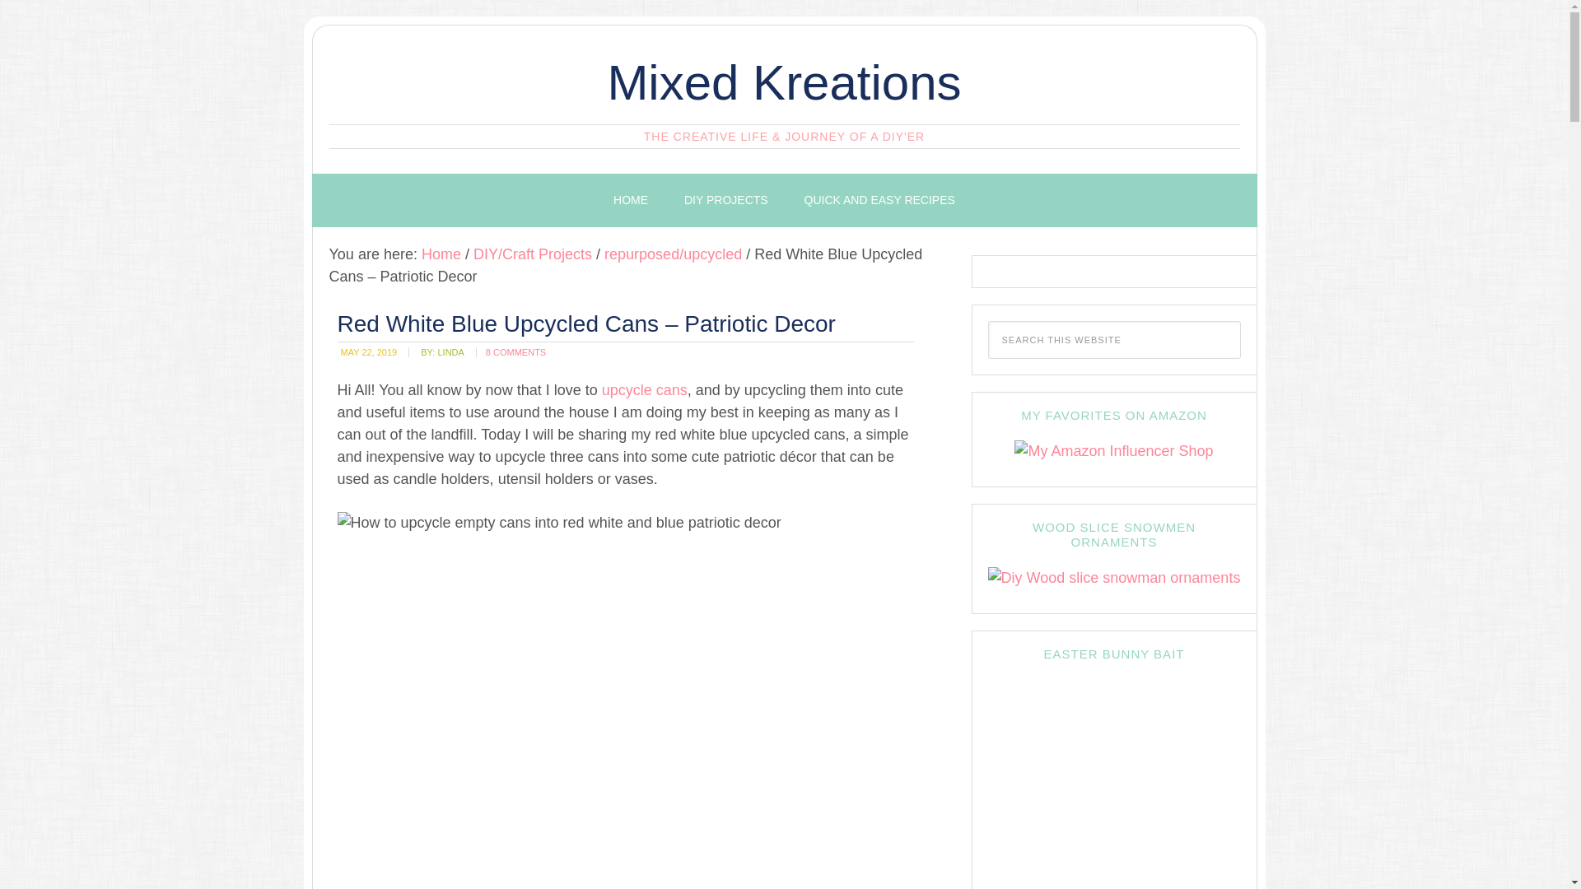 The image size is (1581, 889). What do you see at coordinates (631, 200) in the screenshot?
I see `HOME` at bounding box center [631, 200].